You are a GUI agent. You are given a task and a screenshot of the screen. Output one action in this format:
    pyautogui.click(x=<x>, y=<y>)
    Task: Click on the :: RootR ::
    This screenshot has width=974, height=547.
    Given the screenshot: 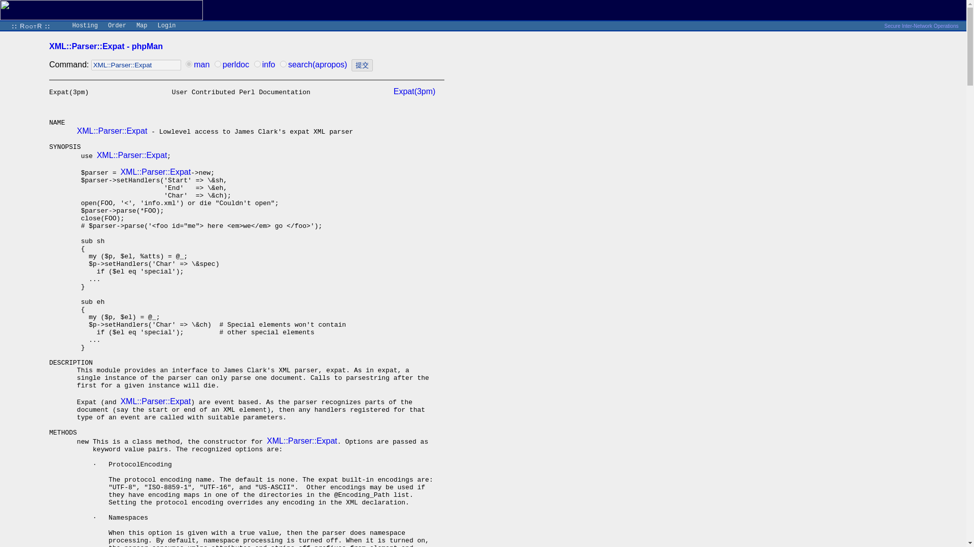 What is the action you would take?
    pyautogui.click(x=31, y=26)
    